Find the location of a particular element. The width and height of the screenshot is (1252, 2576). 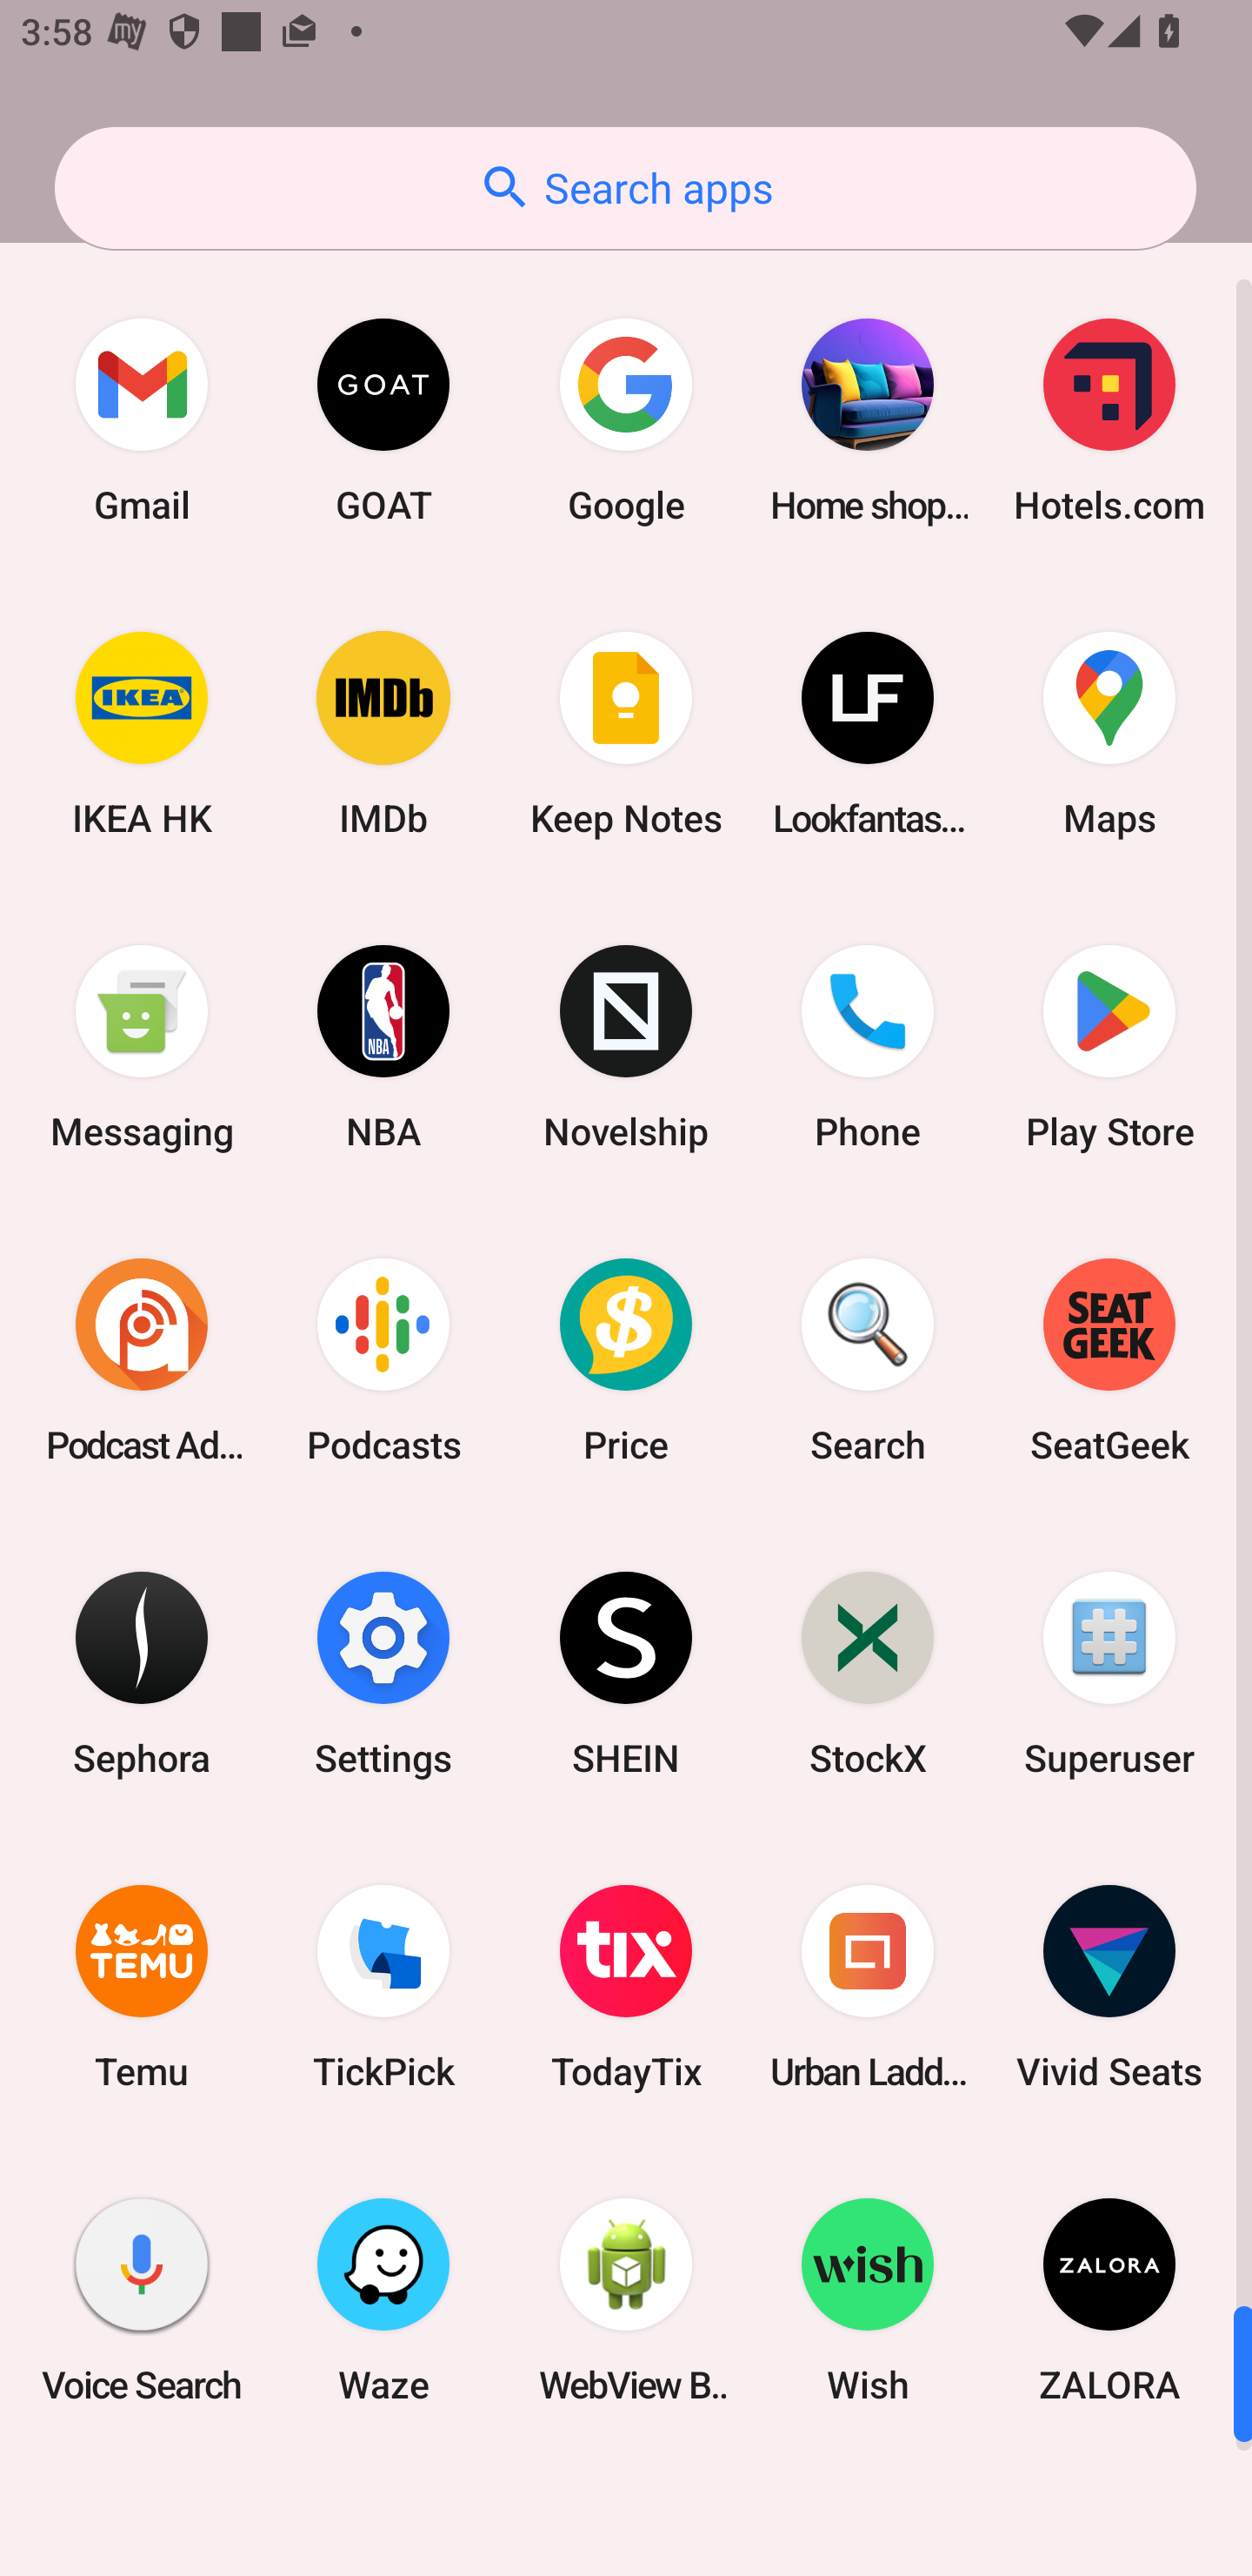

  Search apps is located at coordinates (625, 188).